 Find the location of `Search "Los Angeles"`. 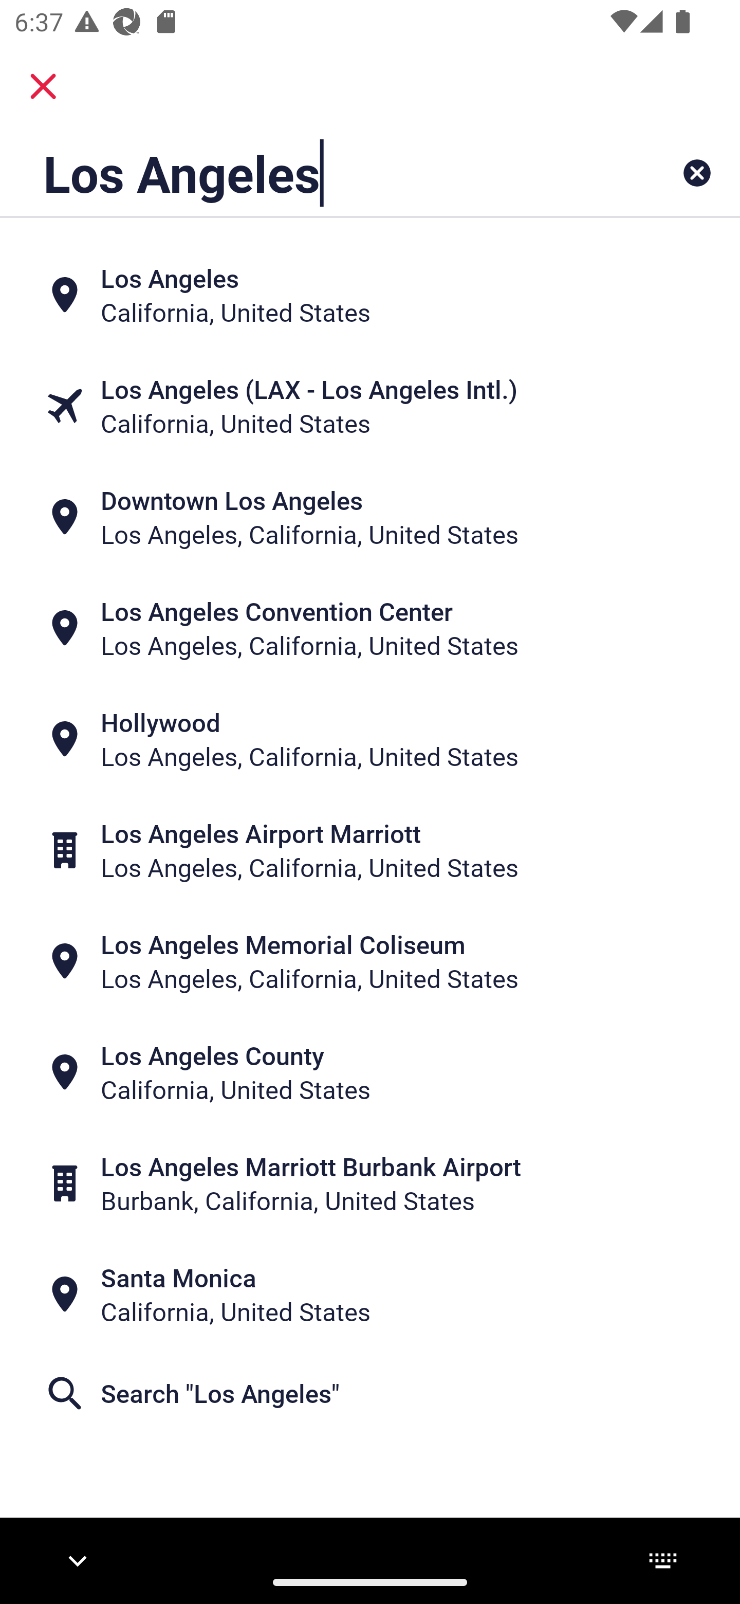

Search "Los Angeles" is located at coordinates (370, 1394).